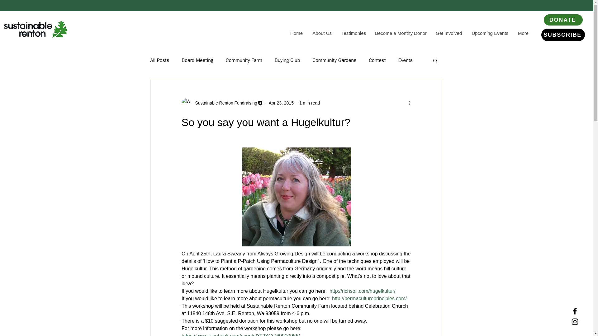 This screenshot has width=598, height=336. What do you see at coordinates (334, 60) in the screenshot?
I see `Community Gardens` at bounding box center [334, 60].